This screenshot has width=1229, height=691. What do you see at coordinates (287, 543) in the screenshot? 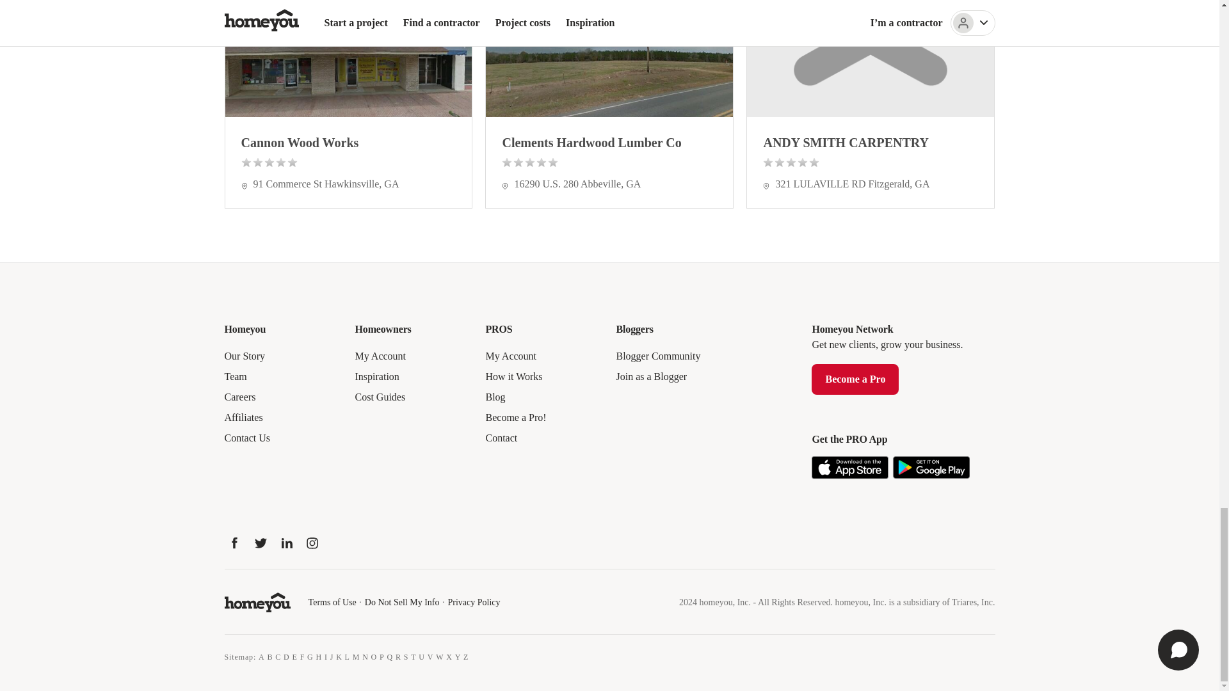
I see `Linkedin` at bounding box center [287, 543].